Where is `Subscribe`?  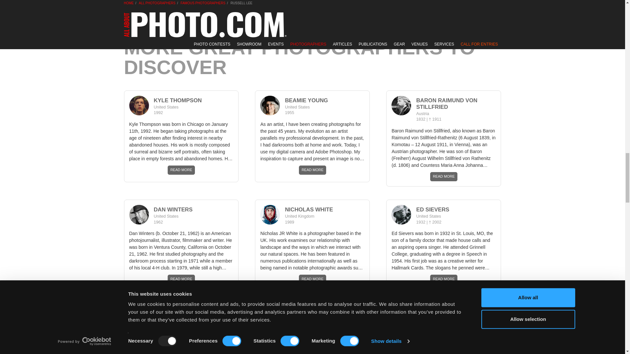
Subscribe is located at coordinates (478, 7).